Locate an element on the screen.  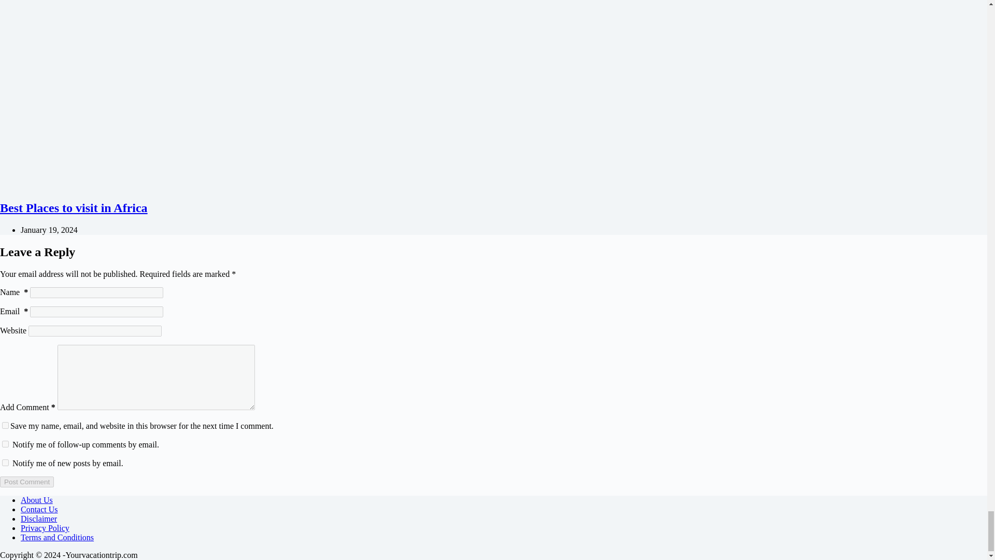
yes is located at coordinates (5, 425).